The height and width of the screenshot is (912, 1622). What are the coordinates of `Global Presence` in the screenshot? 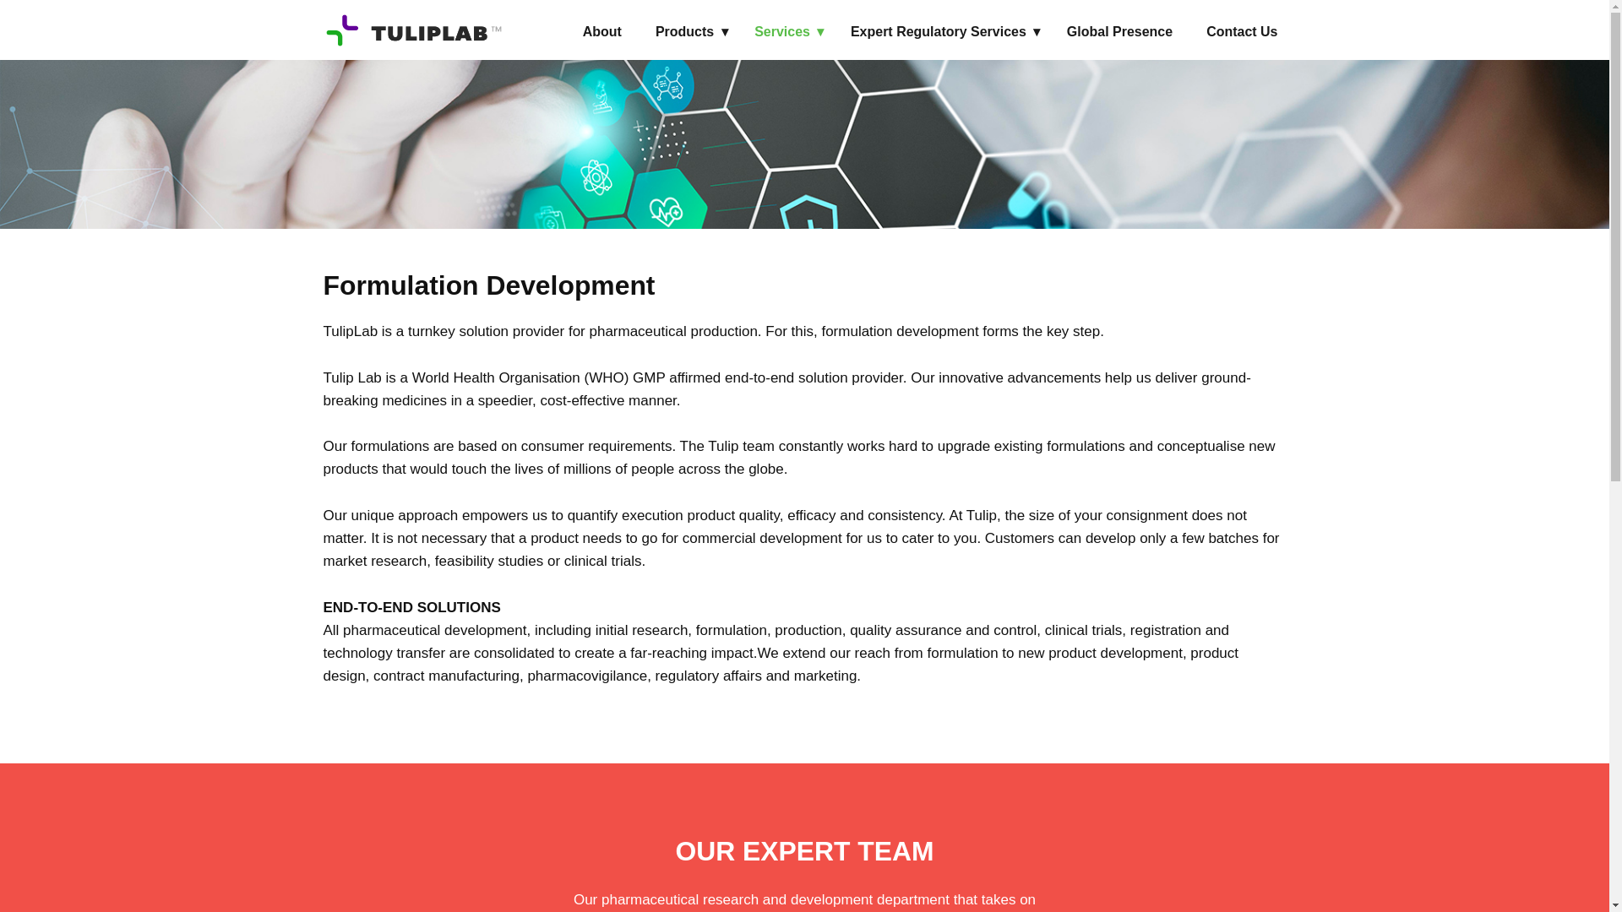 It's located at (1119, 32).